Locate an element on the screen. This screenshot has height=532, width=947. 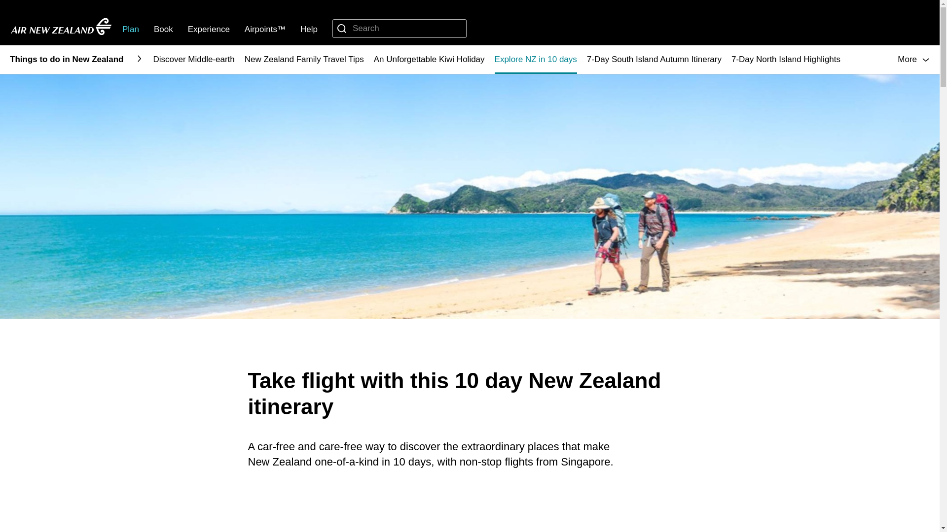
Plan is located at coordinates (130, 29).